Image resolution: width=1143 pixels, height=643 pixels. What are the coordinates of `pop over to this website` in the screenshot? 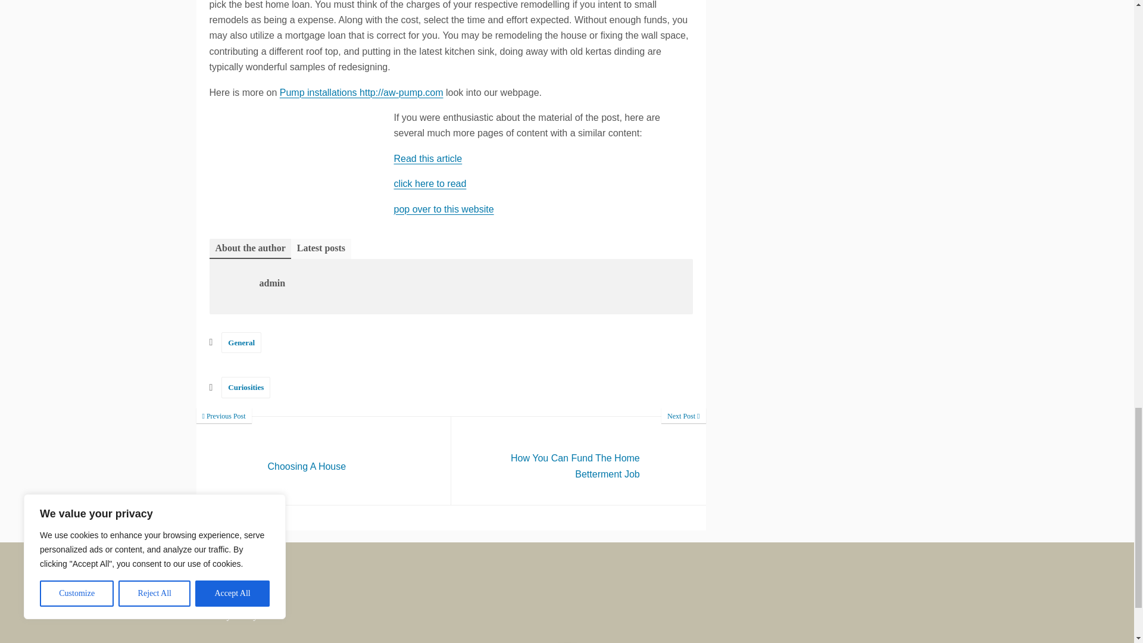 It's located at (242, 342).